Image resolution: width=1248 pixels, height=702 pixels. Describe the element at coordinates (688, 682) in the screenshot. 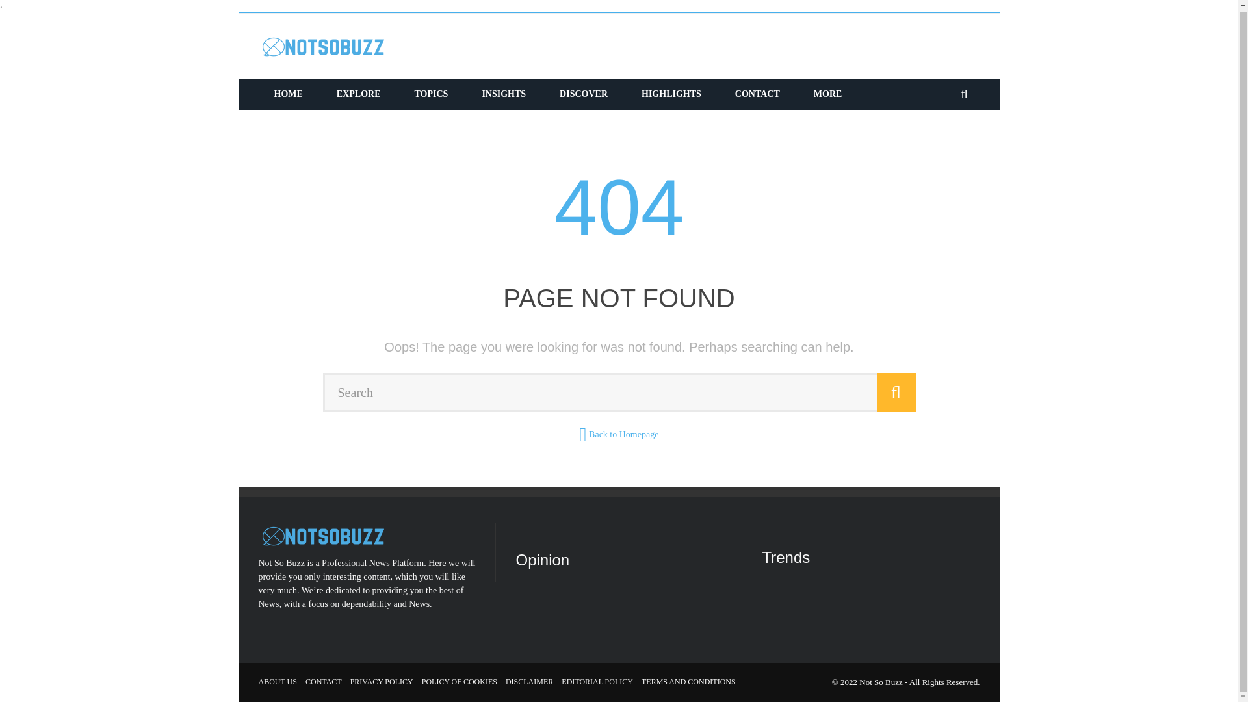

I see `TERMS AND CONDITIONS` at that location.